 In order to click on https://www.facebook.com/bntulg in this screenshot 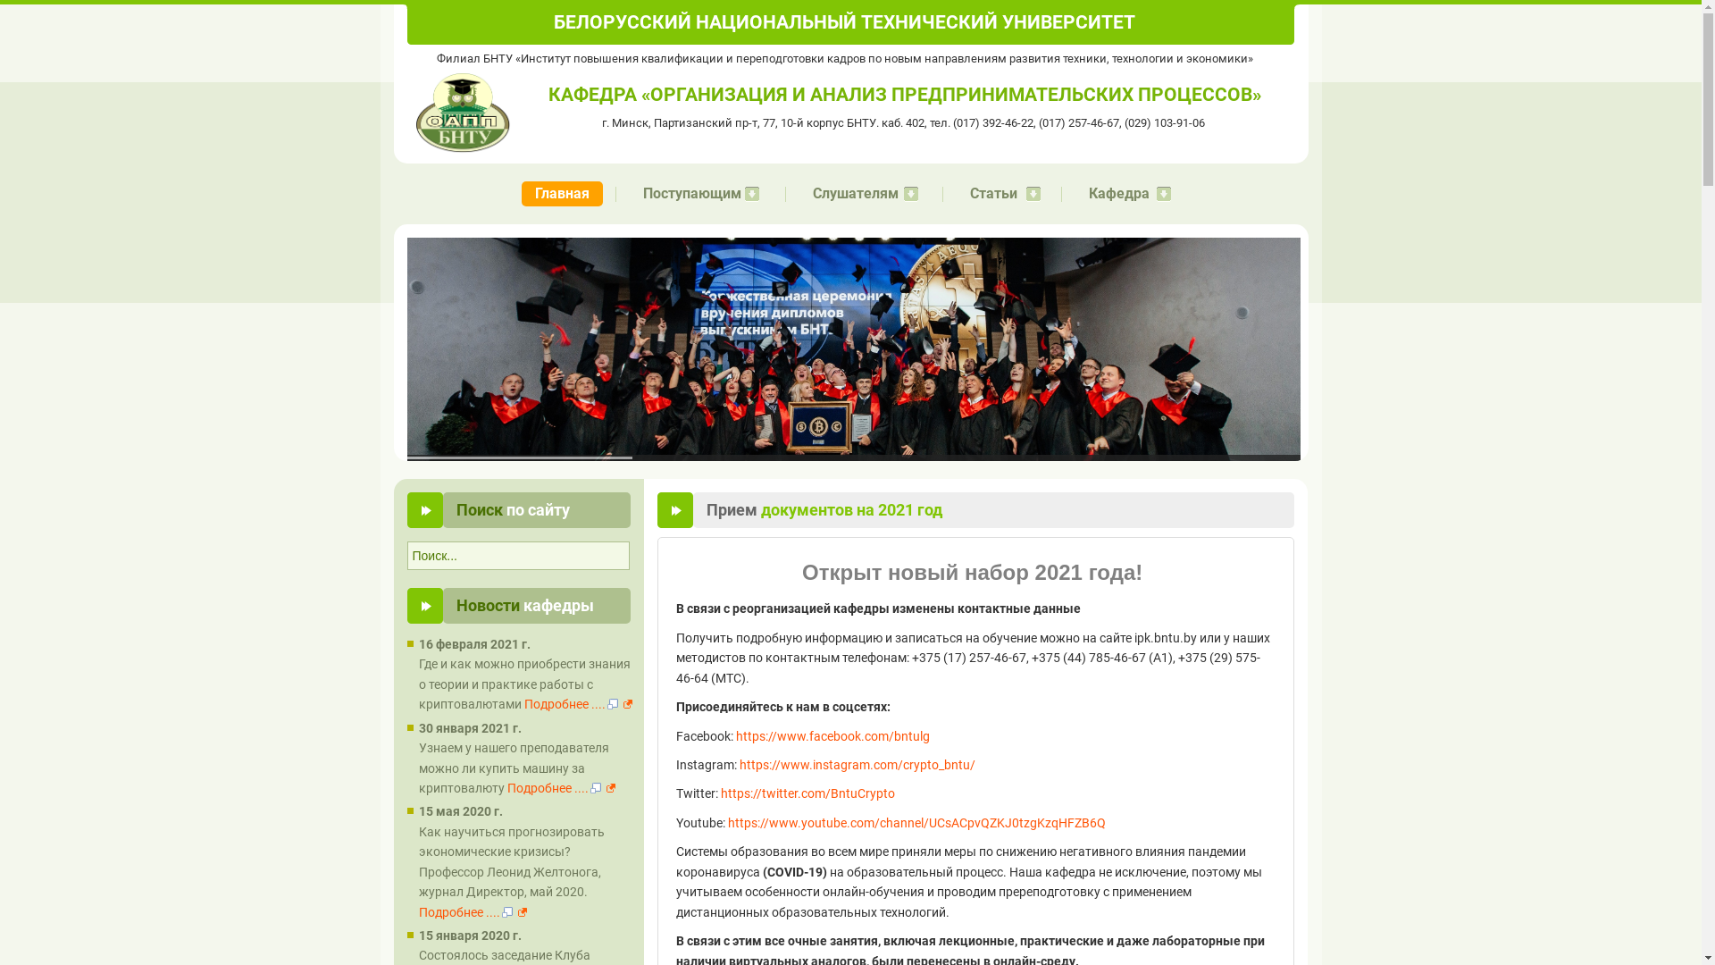, I will do `click(832, 736)`.